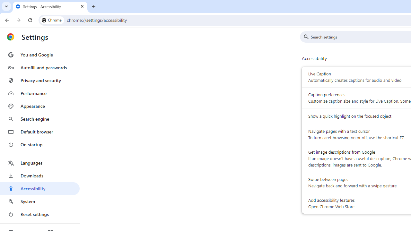  What do you see at coordinates (40, 93) in the screenshot?
I see `Performance` at bounding box center [40, 93].